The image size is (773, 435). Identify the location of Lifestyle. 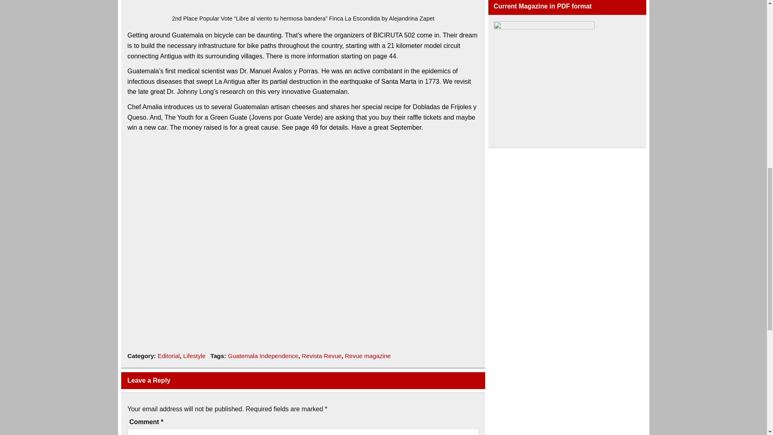
(194, 356).